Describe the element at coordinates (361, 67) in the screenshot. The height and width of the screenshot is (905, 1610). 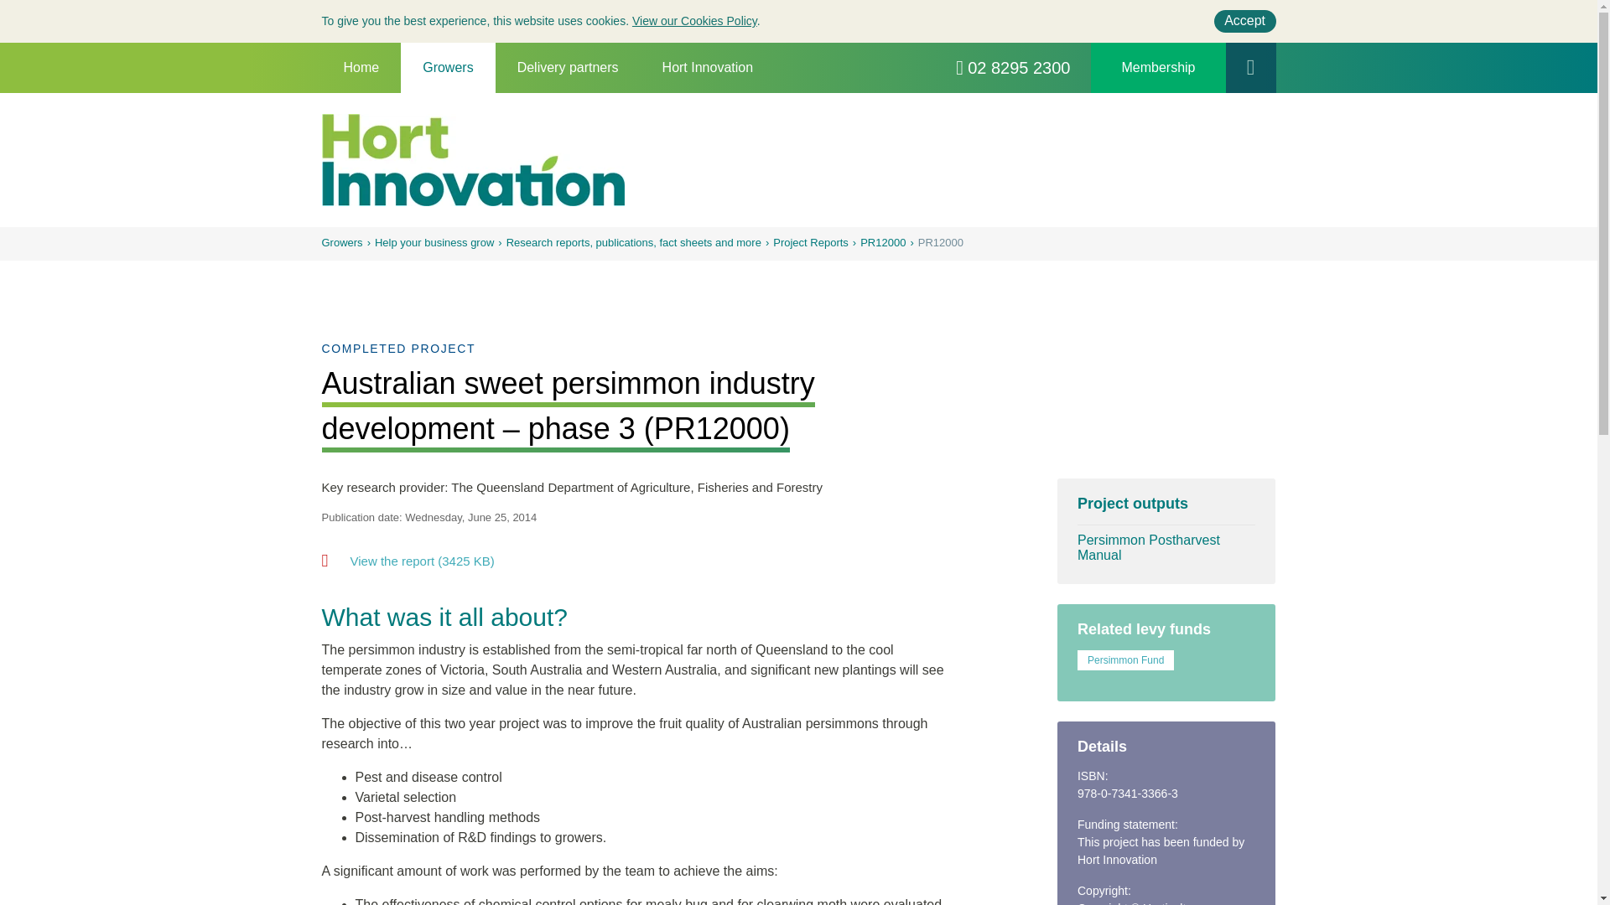
I see `Home` at that location.